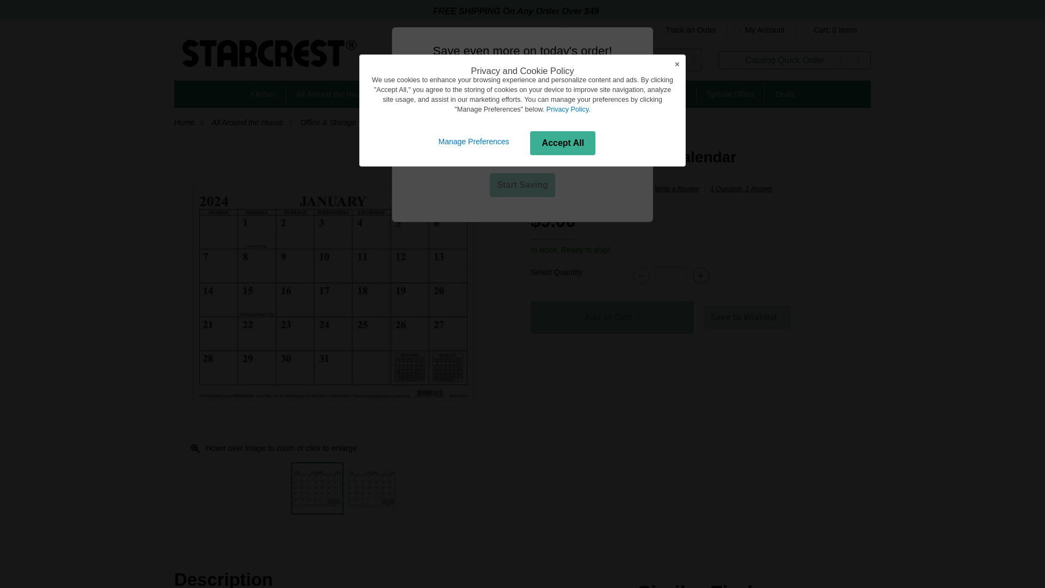  I want to click on Need help? 1-877-996-8646, so click(598, 30).